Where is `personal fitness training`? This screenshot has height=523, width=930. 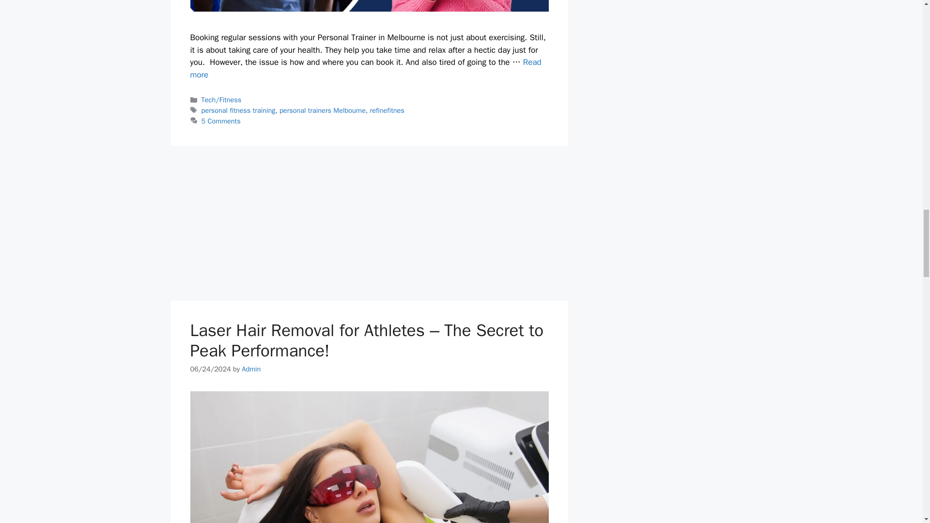
personal fitness training is located at coordinates (238, 110).